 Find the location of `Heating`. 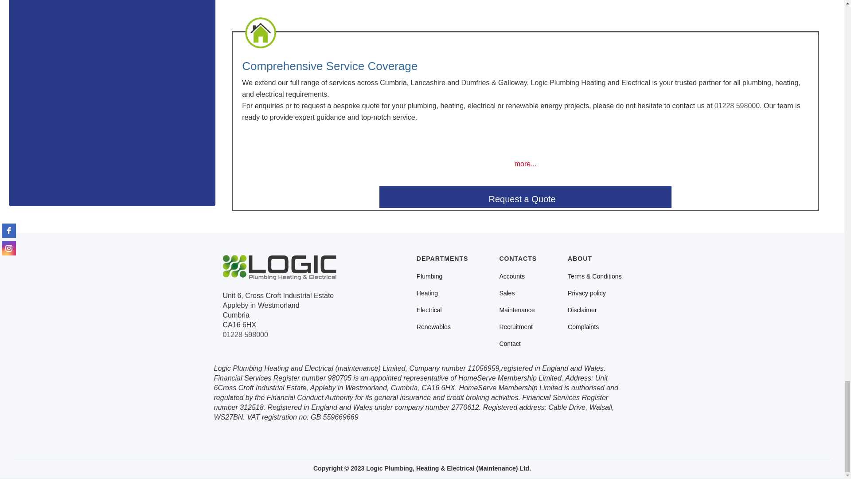

Heating is located at coordinates (427, 294).